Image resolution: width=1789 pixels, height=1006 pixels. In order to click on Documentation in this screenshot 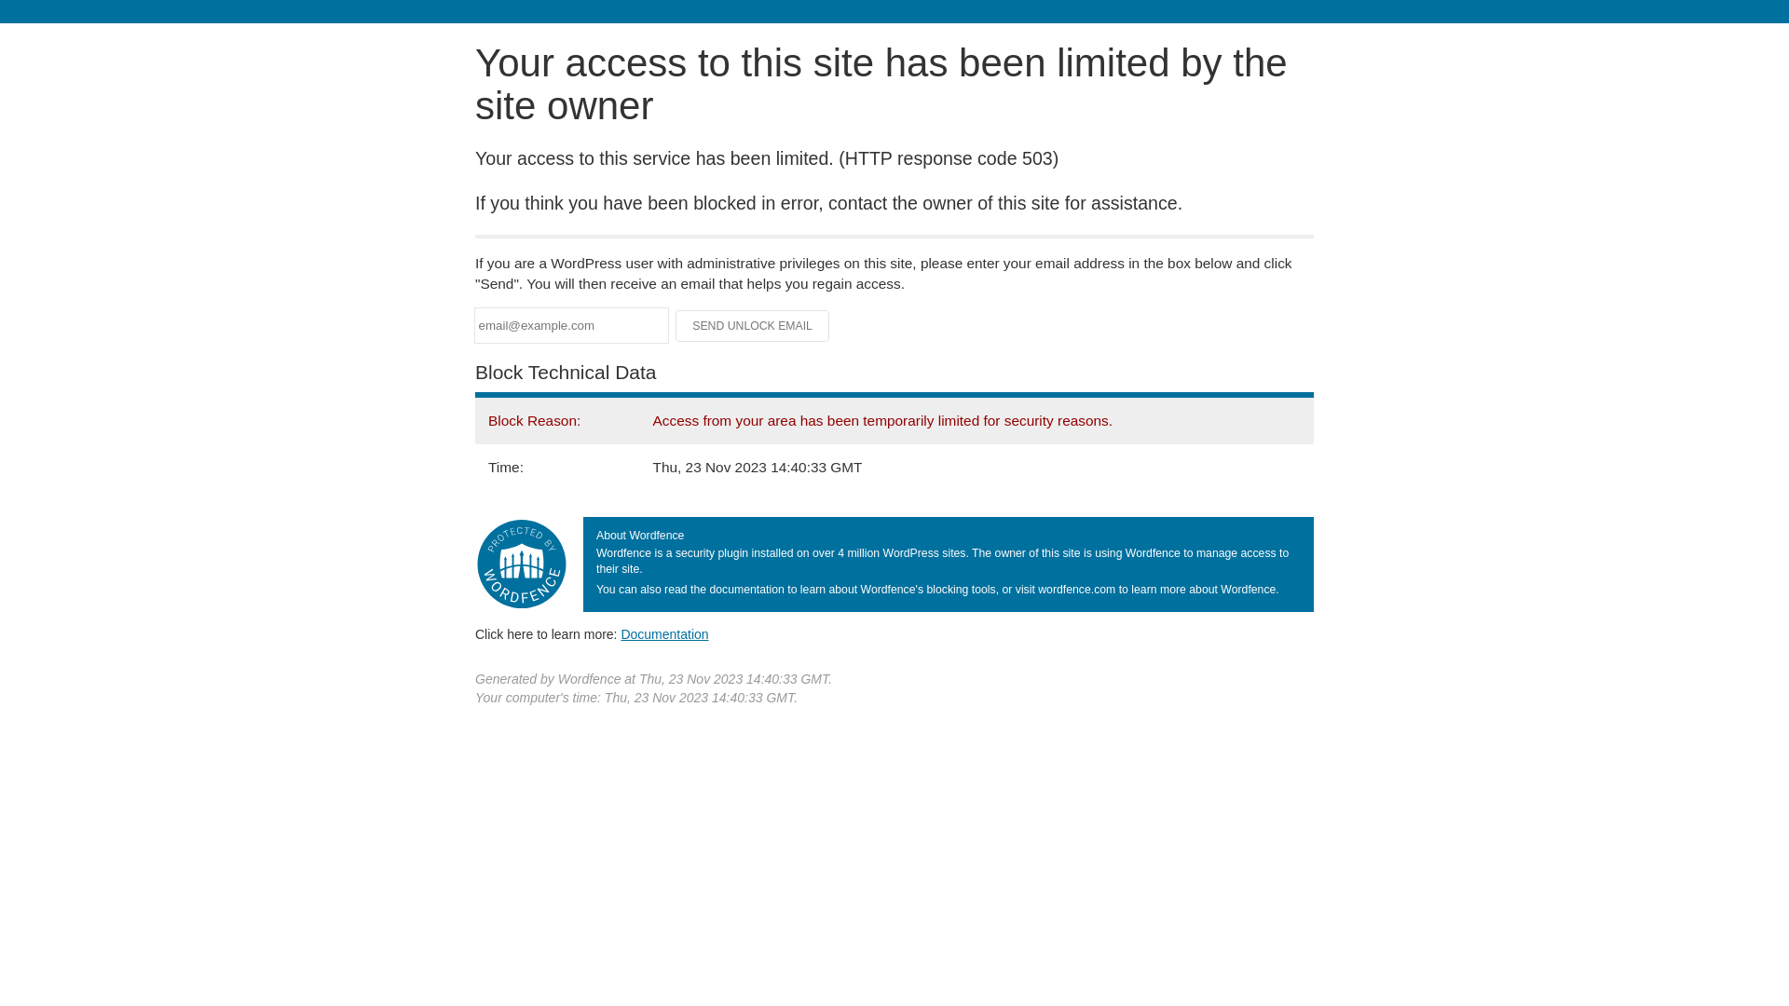, I will do `click(664, 634)`.